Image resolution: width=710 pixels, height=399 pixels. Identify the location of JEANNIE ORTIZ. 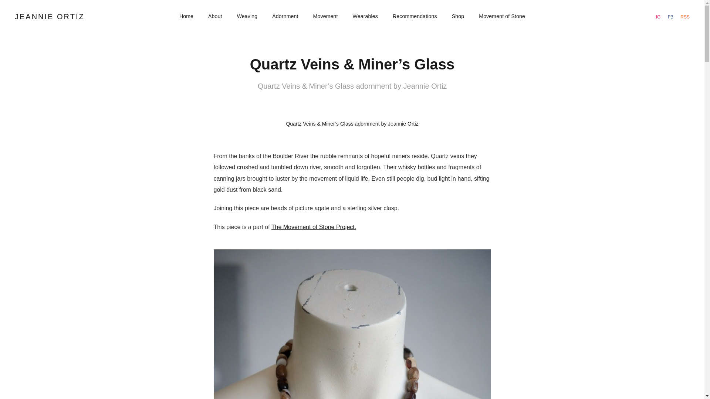
(50, 16).